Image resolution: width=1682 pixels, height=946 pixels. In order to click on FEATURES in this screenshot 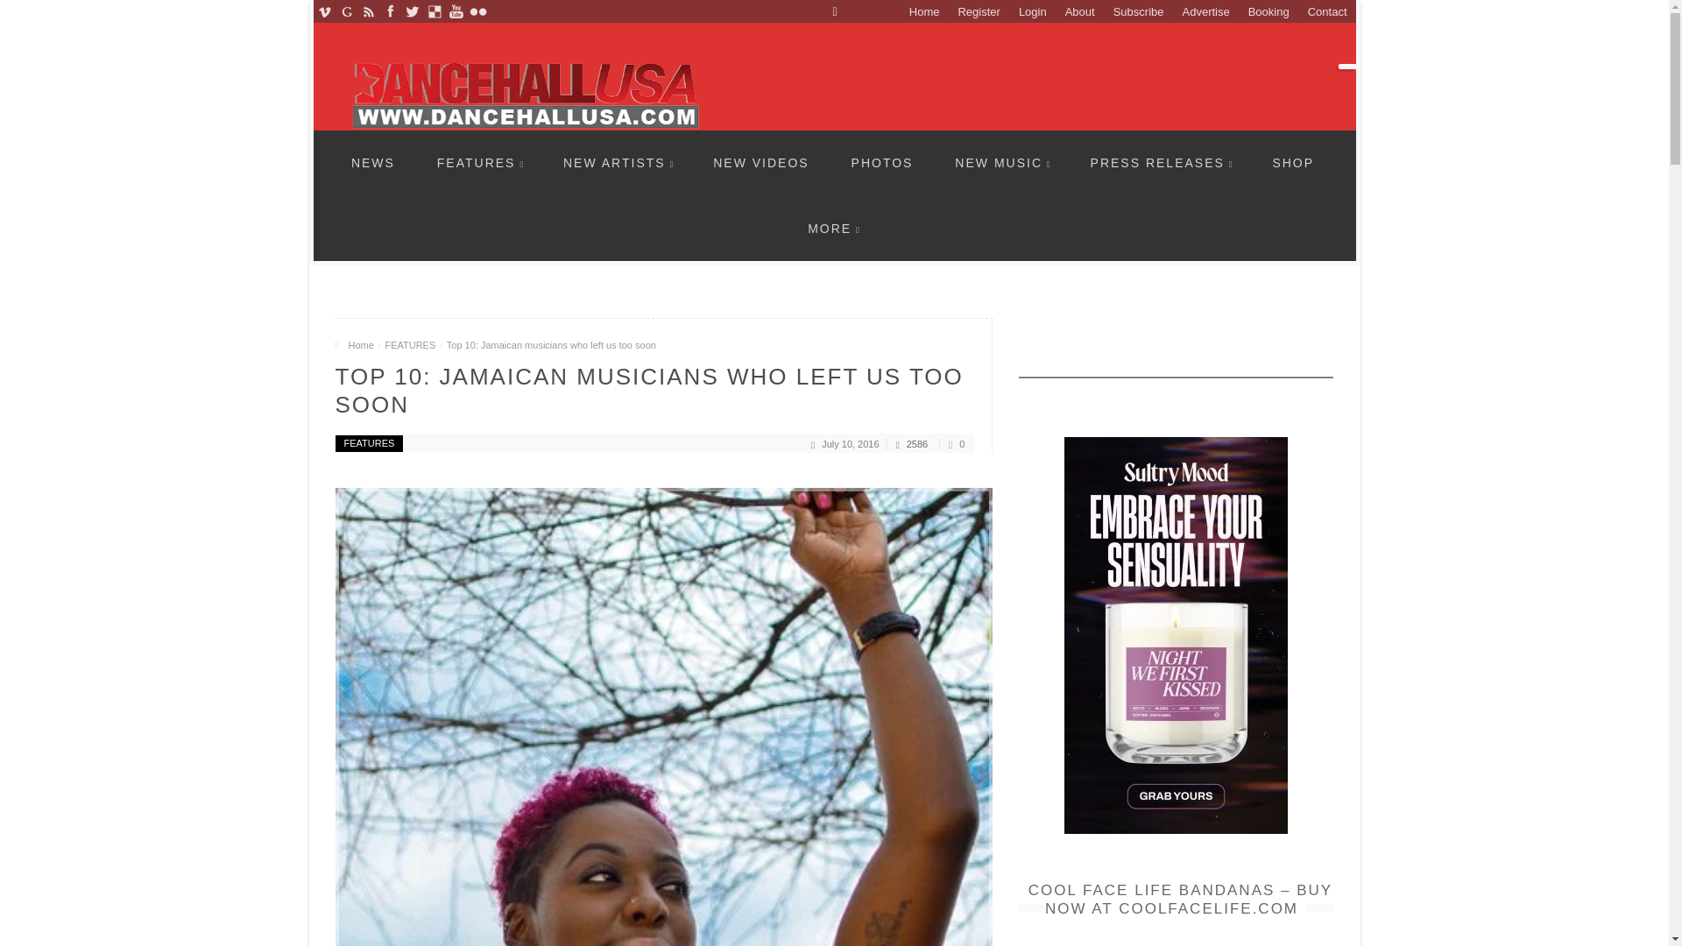, I will do `click(481, 162)`.